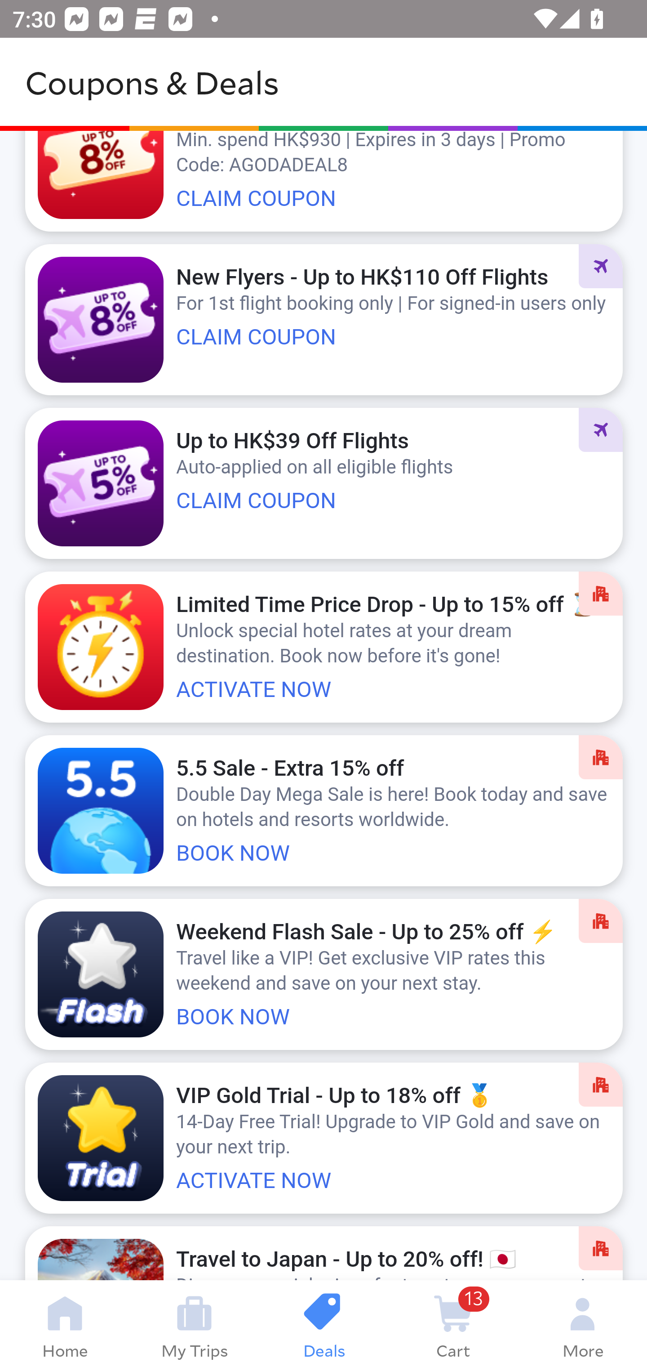 The image size is (647, 1367). I want to click on More, so click(582, 1324).